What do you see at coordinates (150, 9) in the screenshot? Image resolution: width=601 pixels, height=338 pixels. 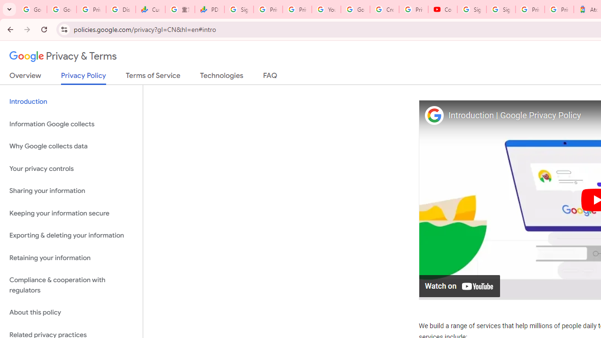 I see `Currencies - Google Finance` at bounding box center [150, 9].